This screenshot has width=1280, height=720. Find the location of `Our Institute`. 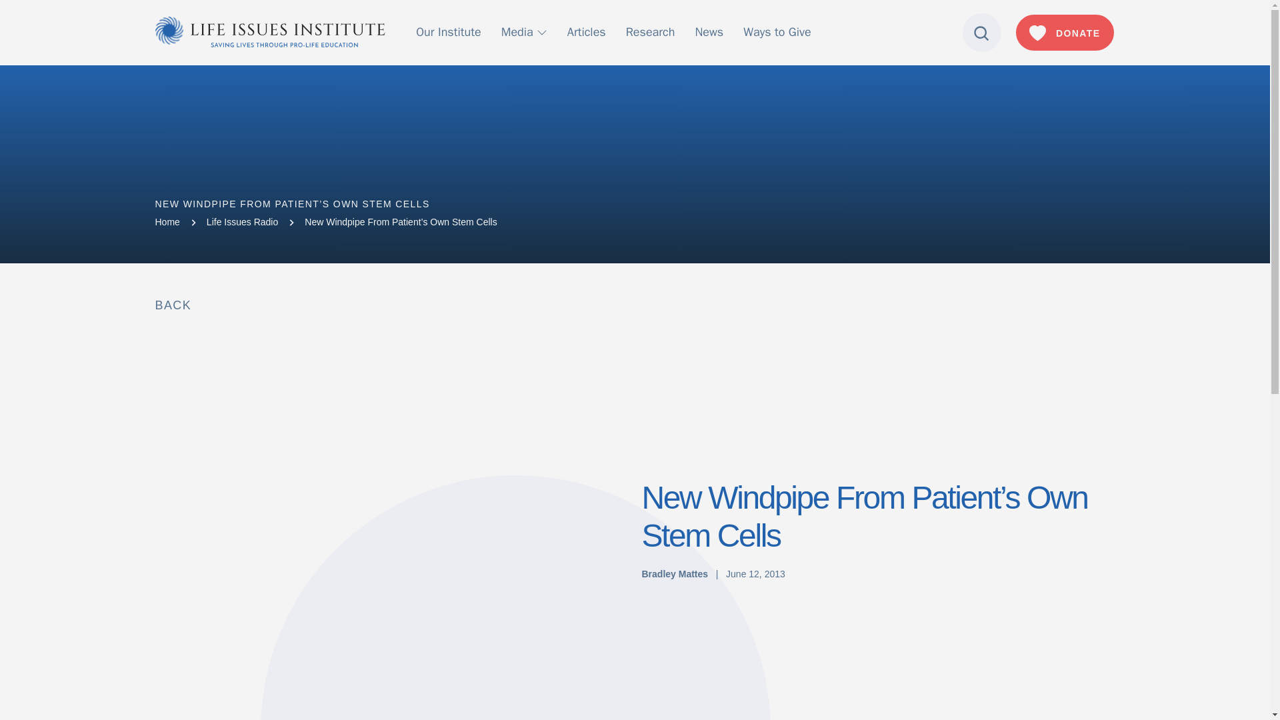

Our Institute is located at coordinates (448, 32).